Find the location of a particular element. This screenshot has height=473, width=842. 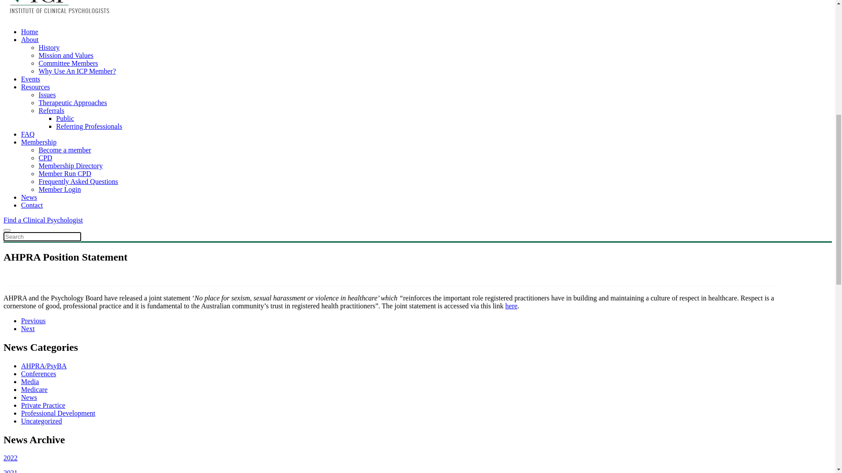

Mission and Values is located at coordinates (66, 357).